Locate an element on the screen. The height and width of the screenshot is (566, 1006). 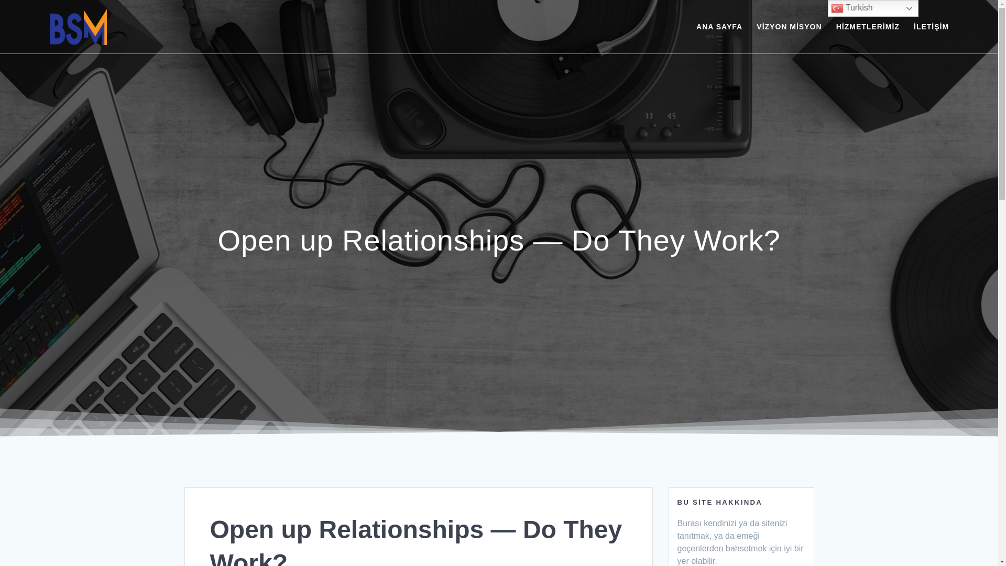
HIZMETLERIMIZ is located at coordinates (868, 26).